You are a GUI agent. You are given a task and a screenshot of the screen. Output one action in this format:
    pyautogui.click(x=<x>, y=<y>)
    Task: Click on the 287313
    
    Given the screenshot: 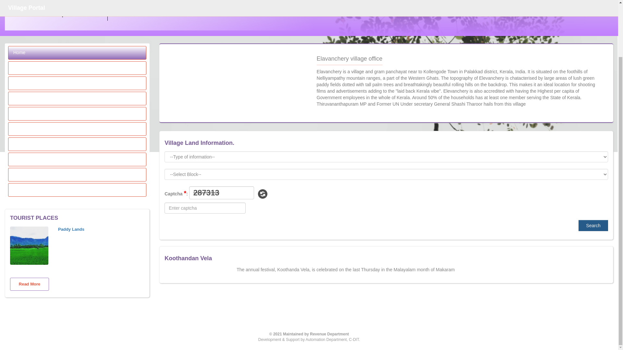 What is the action you would take?
    pyautogui.click(x=222, y=192)
    